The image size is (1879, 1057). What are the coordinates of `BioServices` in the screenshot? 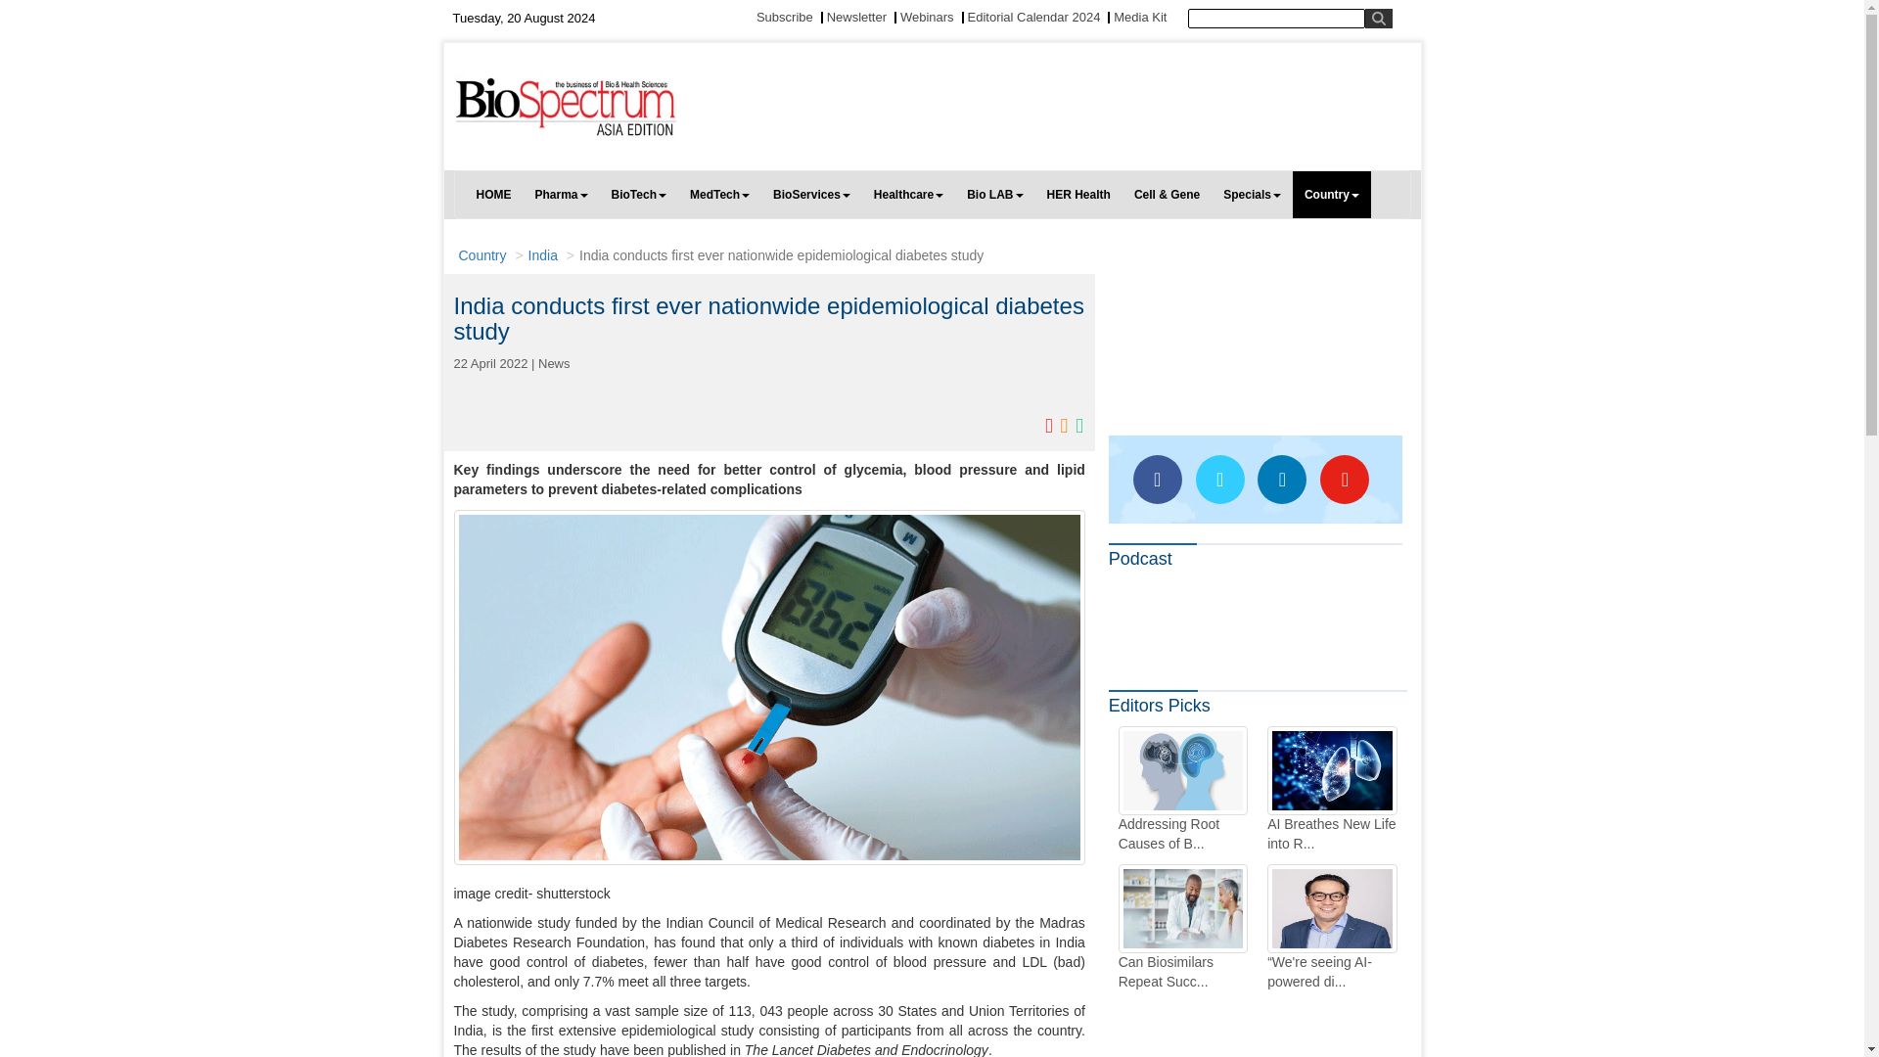 It's located at (811, 194).